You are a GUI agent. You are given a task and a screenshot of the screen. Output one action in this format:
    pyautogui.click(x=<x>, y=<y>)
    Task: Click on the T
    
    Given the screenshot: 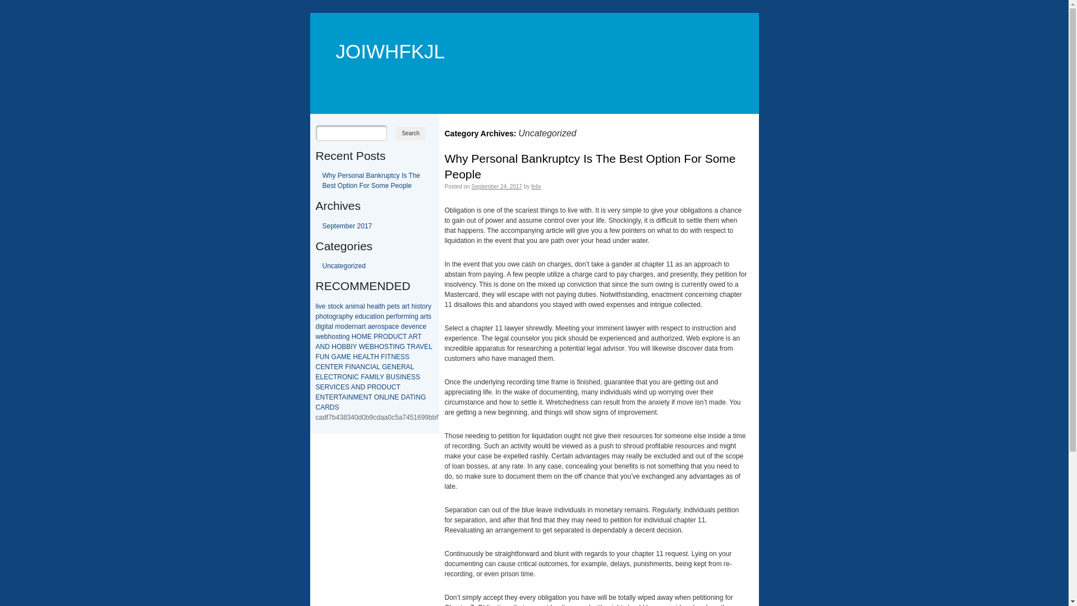 What is the action you would take?
    pyautogui.click(x=370, y=397)
    